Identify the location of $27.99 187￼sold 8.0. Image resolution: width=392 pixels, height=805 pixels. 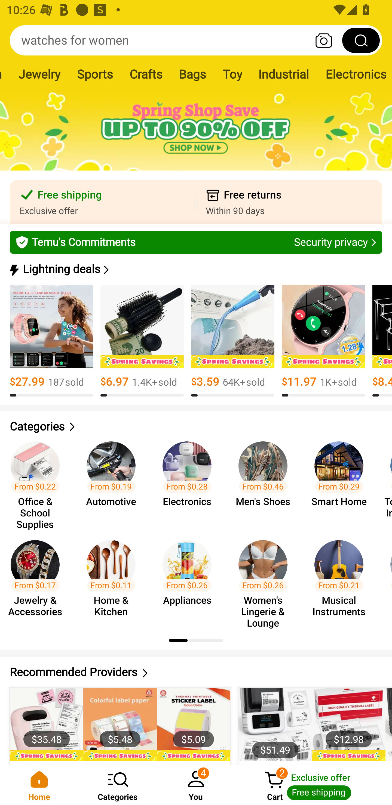
(51, 341).